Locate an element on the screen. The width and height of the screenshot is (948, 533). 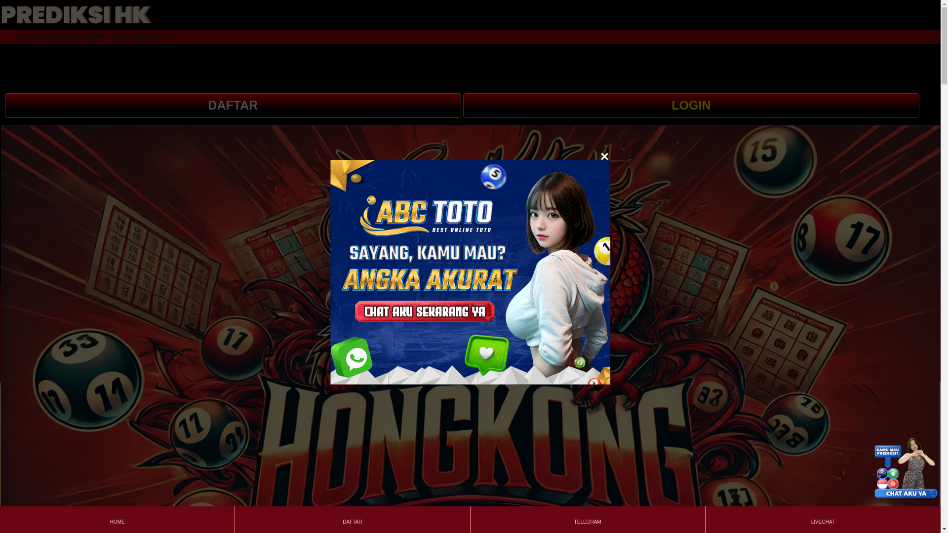
DAFTAR is located at coordinates (233, 106).